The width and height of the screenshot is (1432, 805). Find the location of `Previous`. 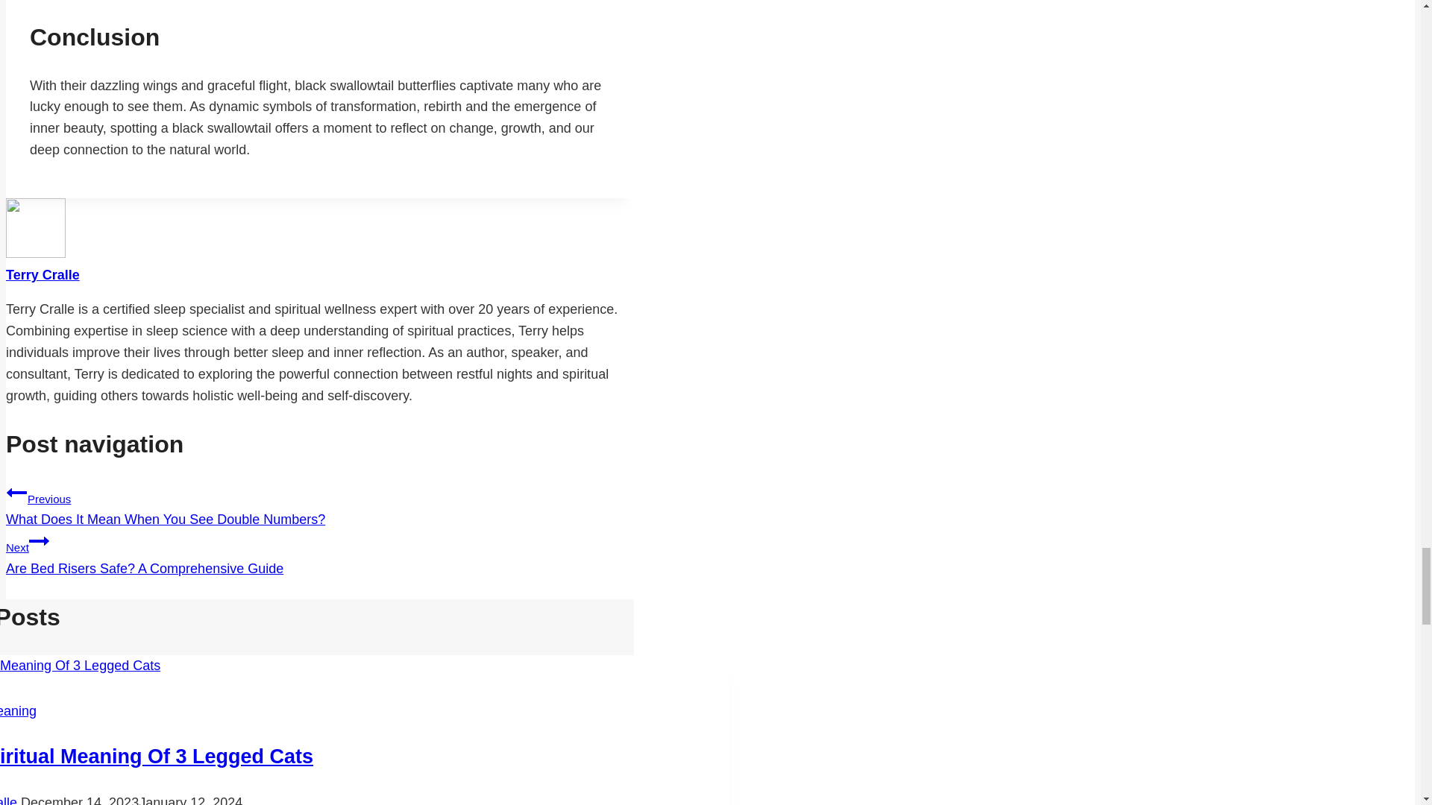

Previous is located at coordinates (319, 553).